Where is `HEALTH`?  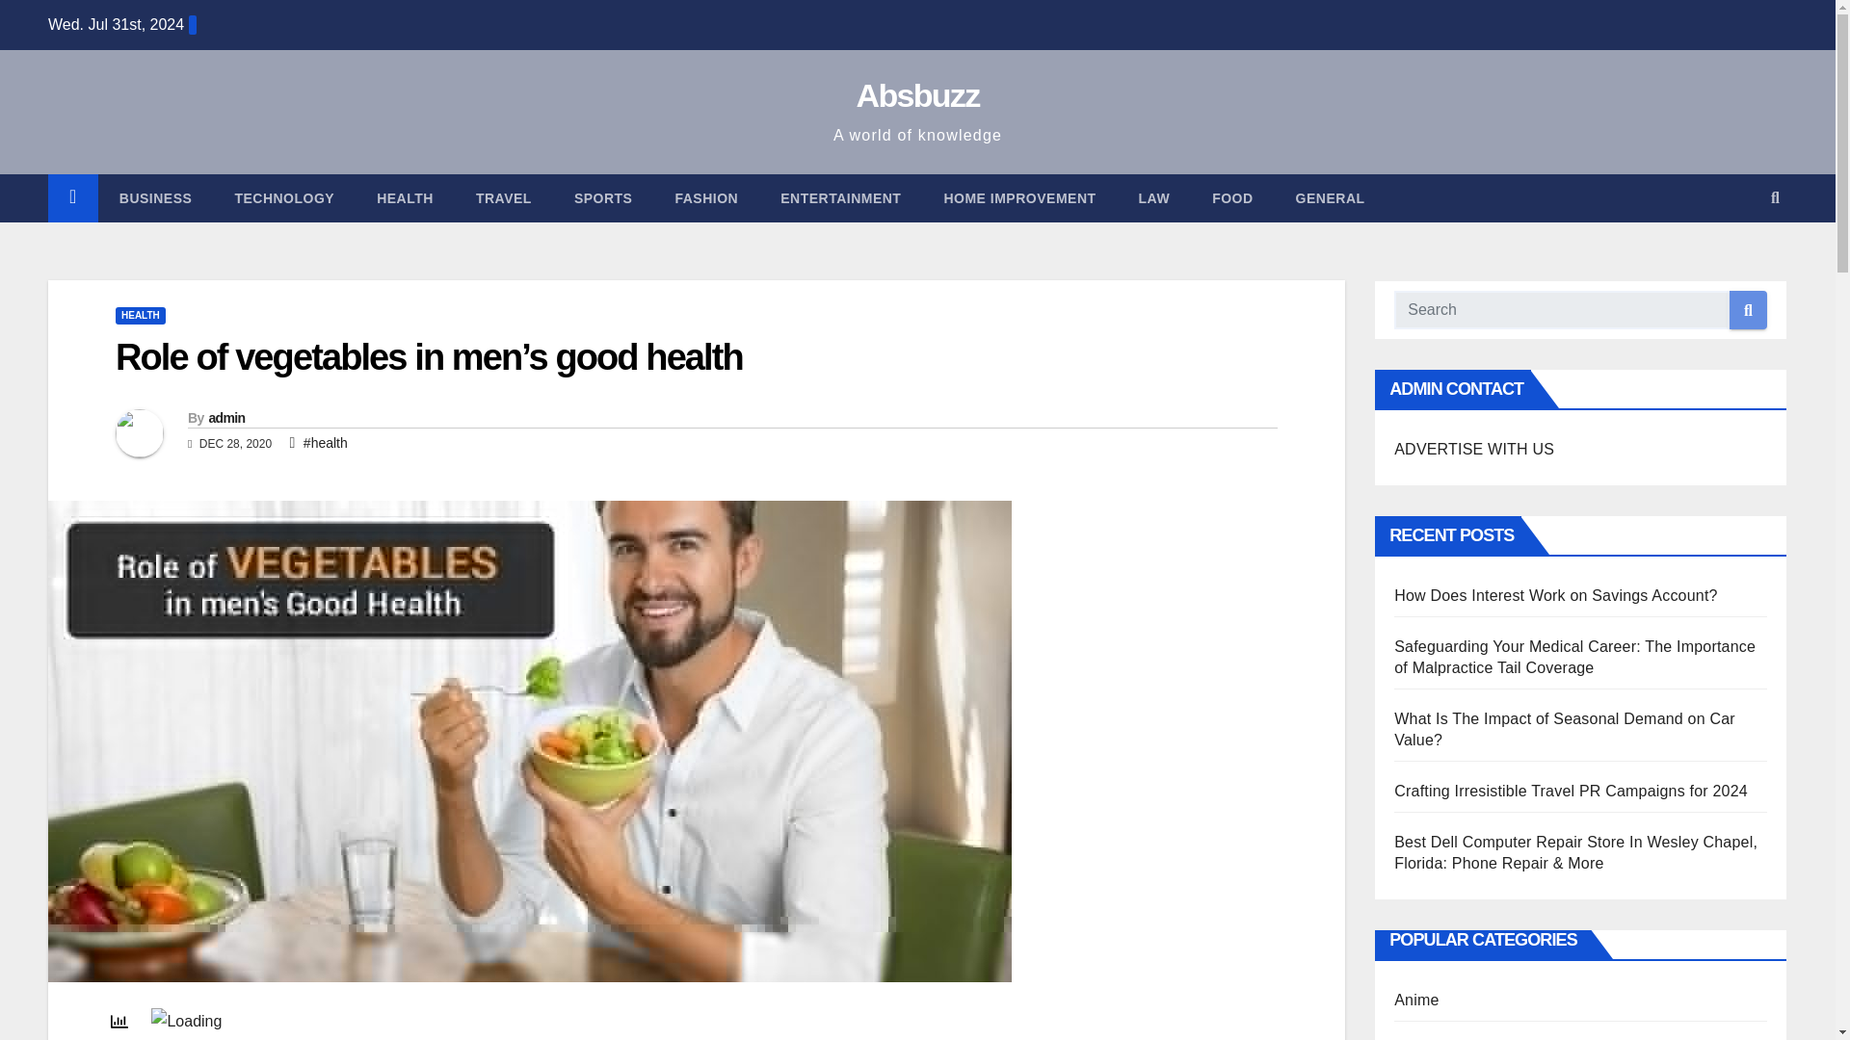
HEALTH is located at coordinates (141, 315).